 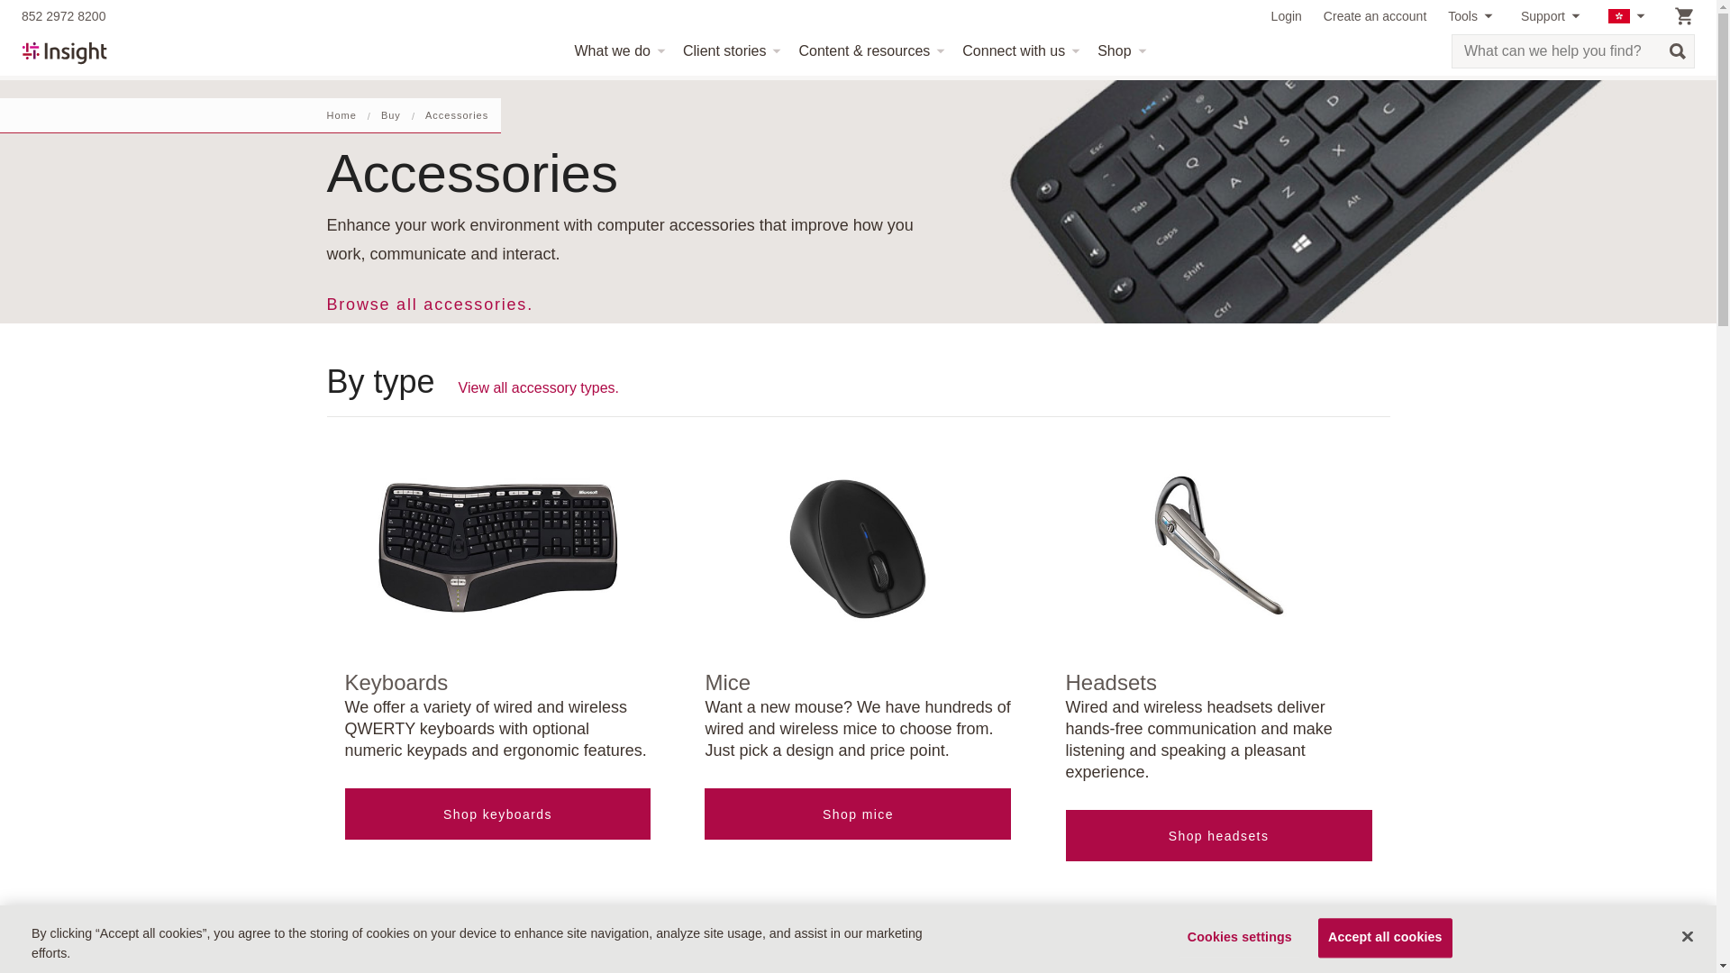 What do you see at coordinates (1218, 546) in the screenshot?
I see `Headsets` at bounding box center [1218, 546].